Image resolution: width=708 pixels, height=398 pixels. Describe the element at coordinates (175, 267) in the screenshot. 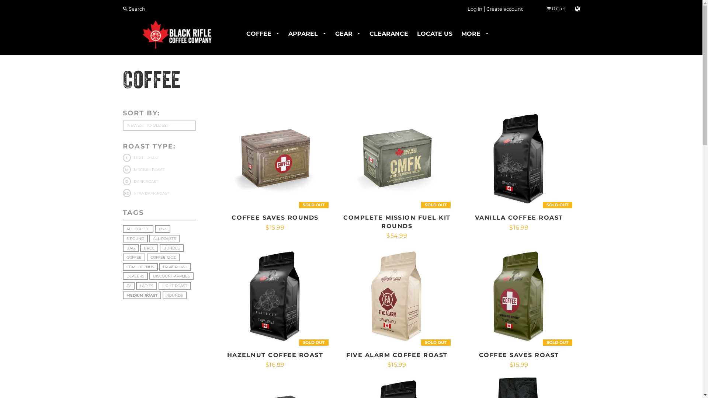

I see `DARK ROAST` at that location.